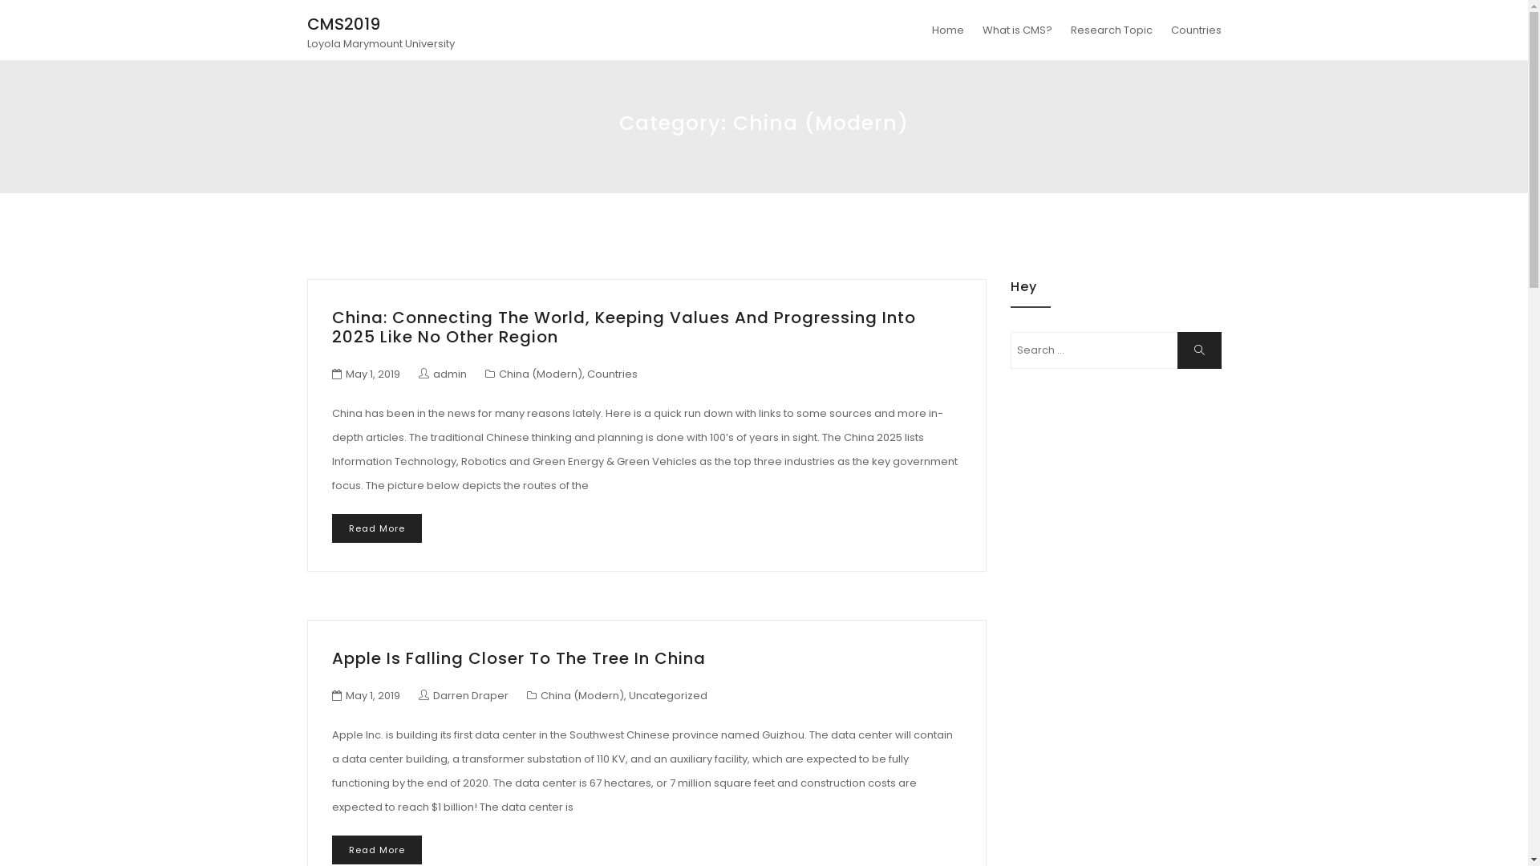 The height and width of the screenshot is (866, 1540). Describe the element at coordinates (613, 374) in the screenshot. I see `Countries` at that location.